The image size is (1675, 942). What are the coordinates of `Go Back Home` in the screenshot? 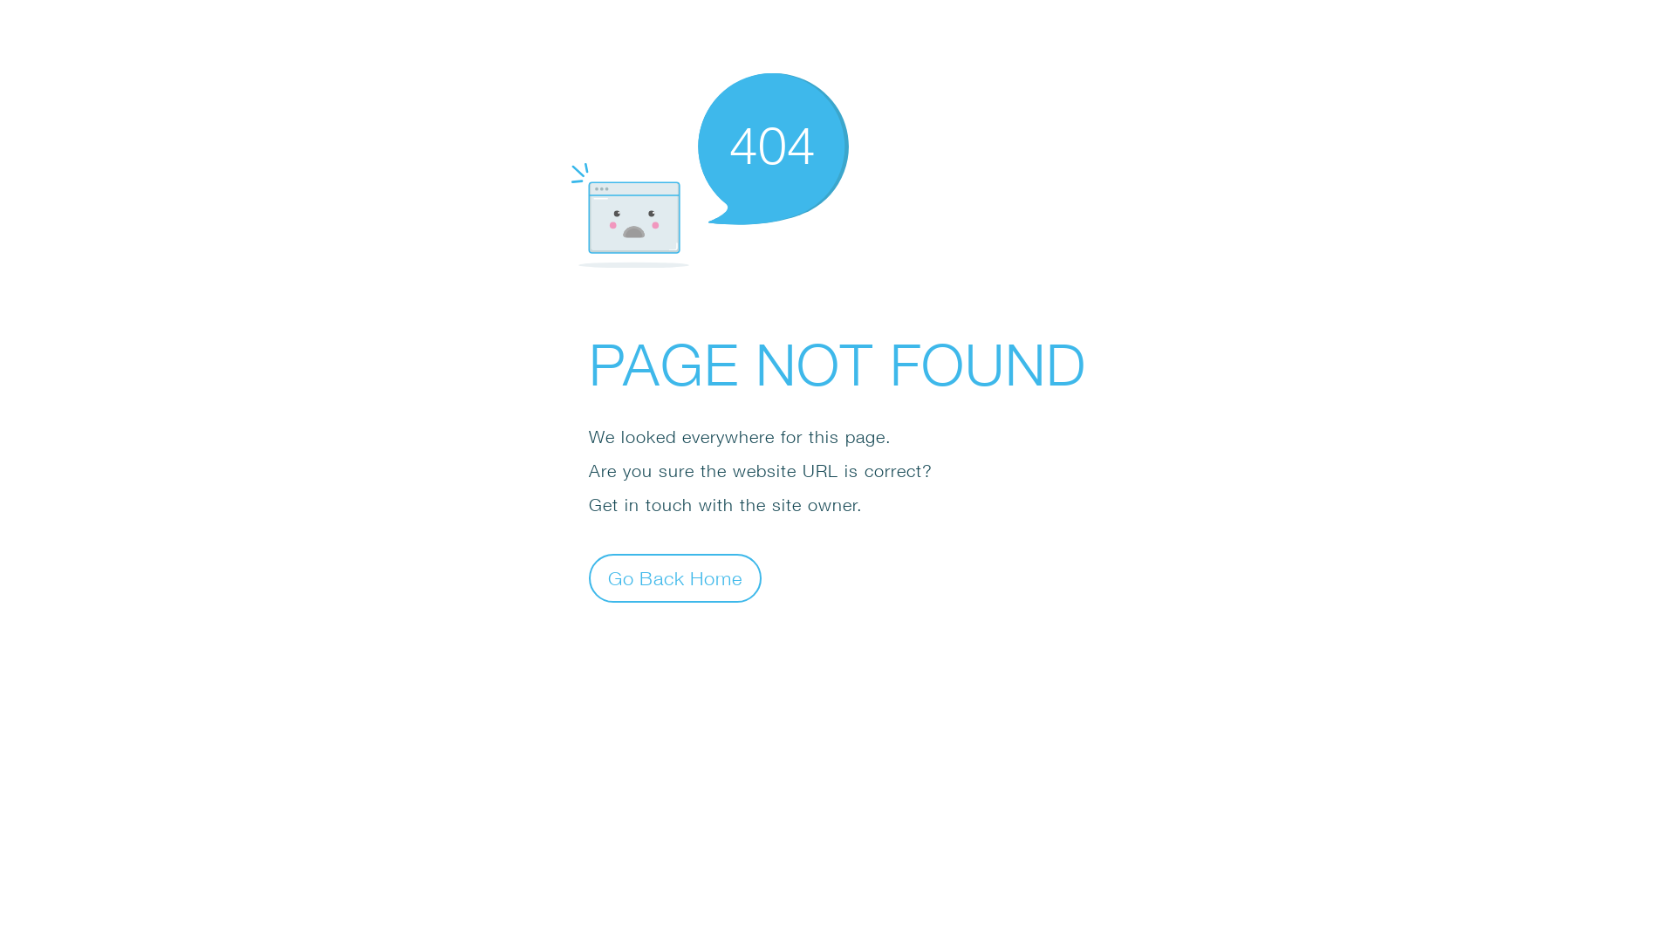 It's located at (675, 577).